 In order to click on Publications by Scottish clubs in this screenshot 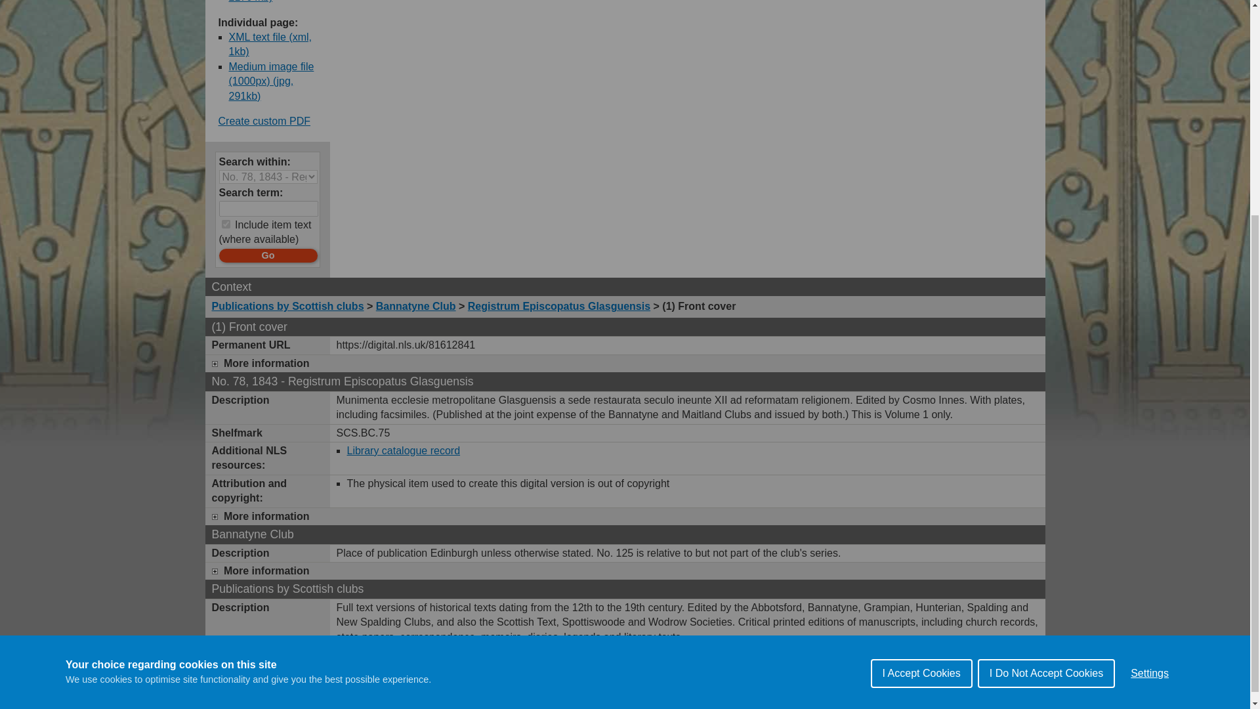, I will do `click(287, 306)`.